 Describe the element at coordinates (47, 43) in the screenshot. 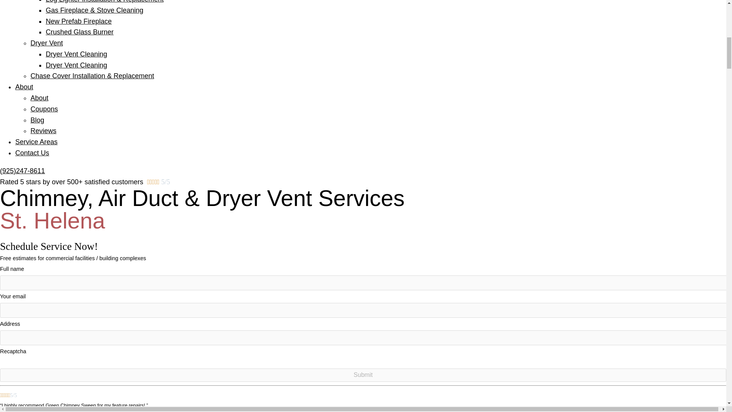

I see `Dryer Vent` at that location.